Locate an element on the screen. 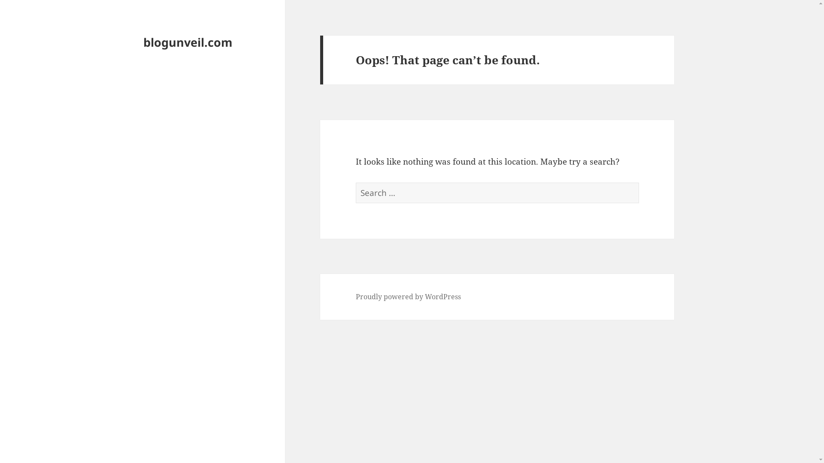 The image size is (824, 463). Proudly powered by WordPress is located at coordinates (409, 297).